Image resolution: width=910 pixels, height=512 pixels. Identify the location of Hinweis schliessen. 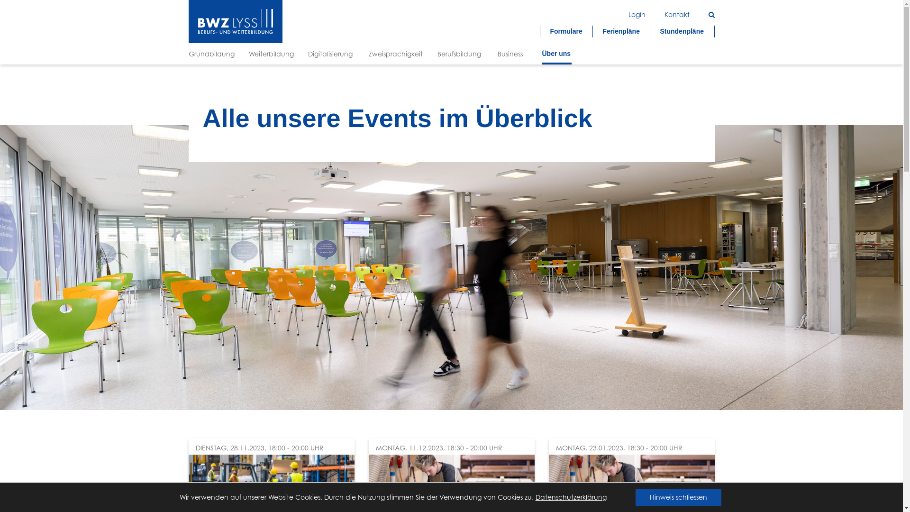
(679, 497).